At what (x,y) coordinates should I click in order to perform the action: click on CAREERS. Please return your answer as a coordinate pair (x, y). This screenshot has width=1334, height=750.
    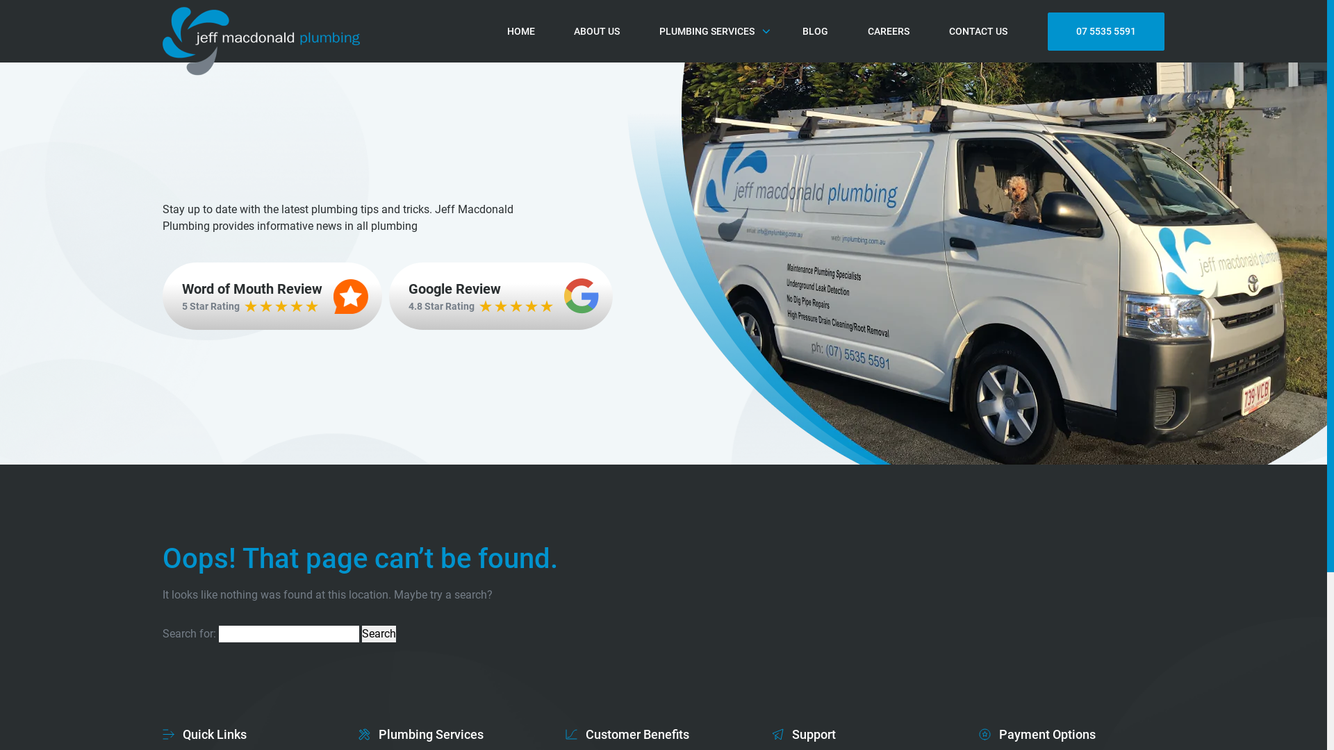
    Looking at the image, I should click on (889, 32).